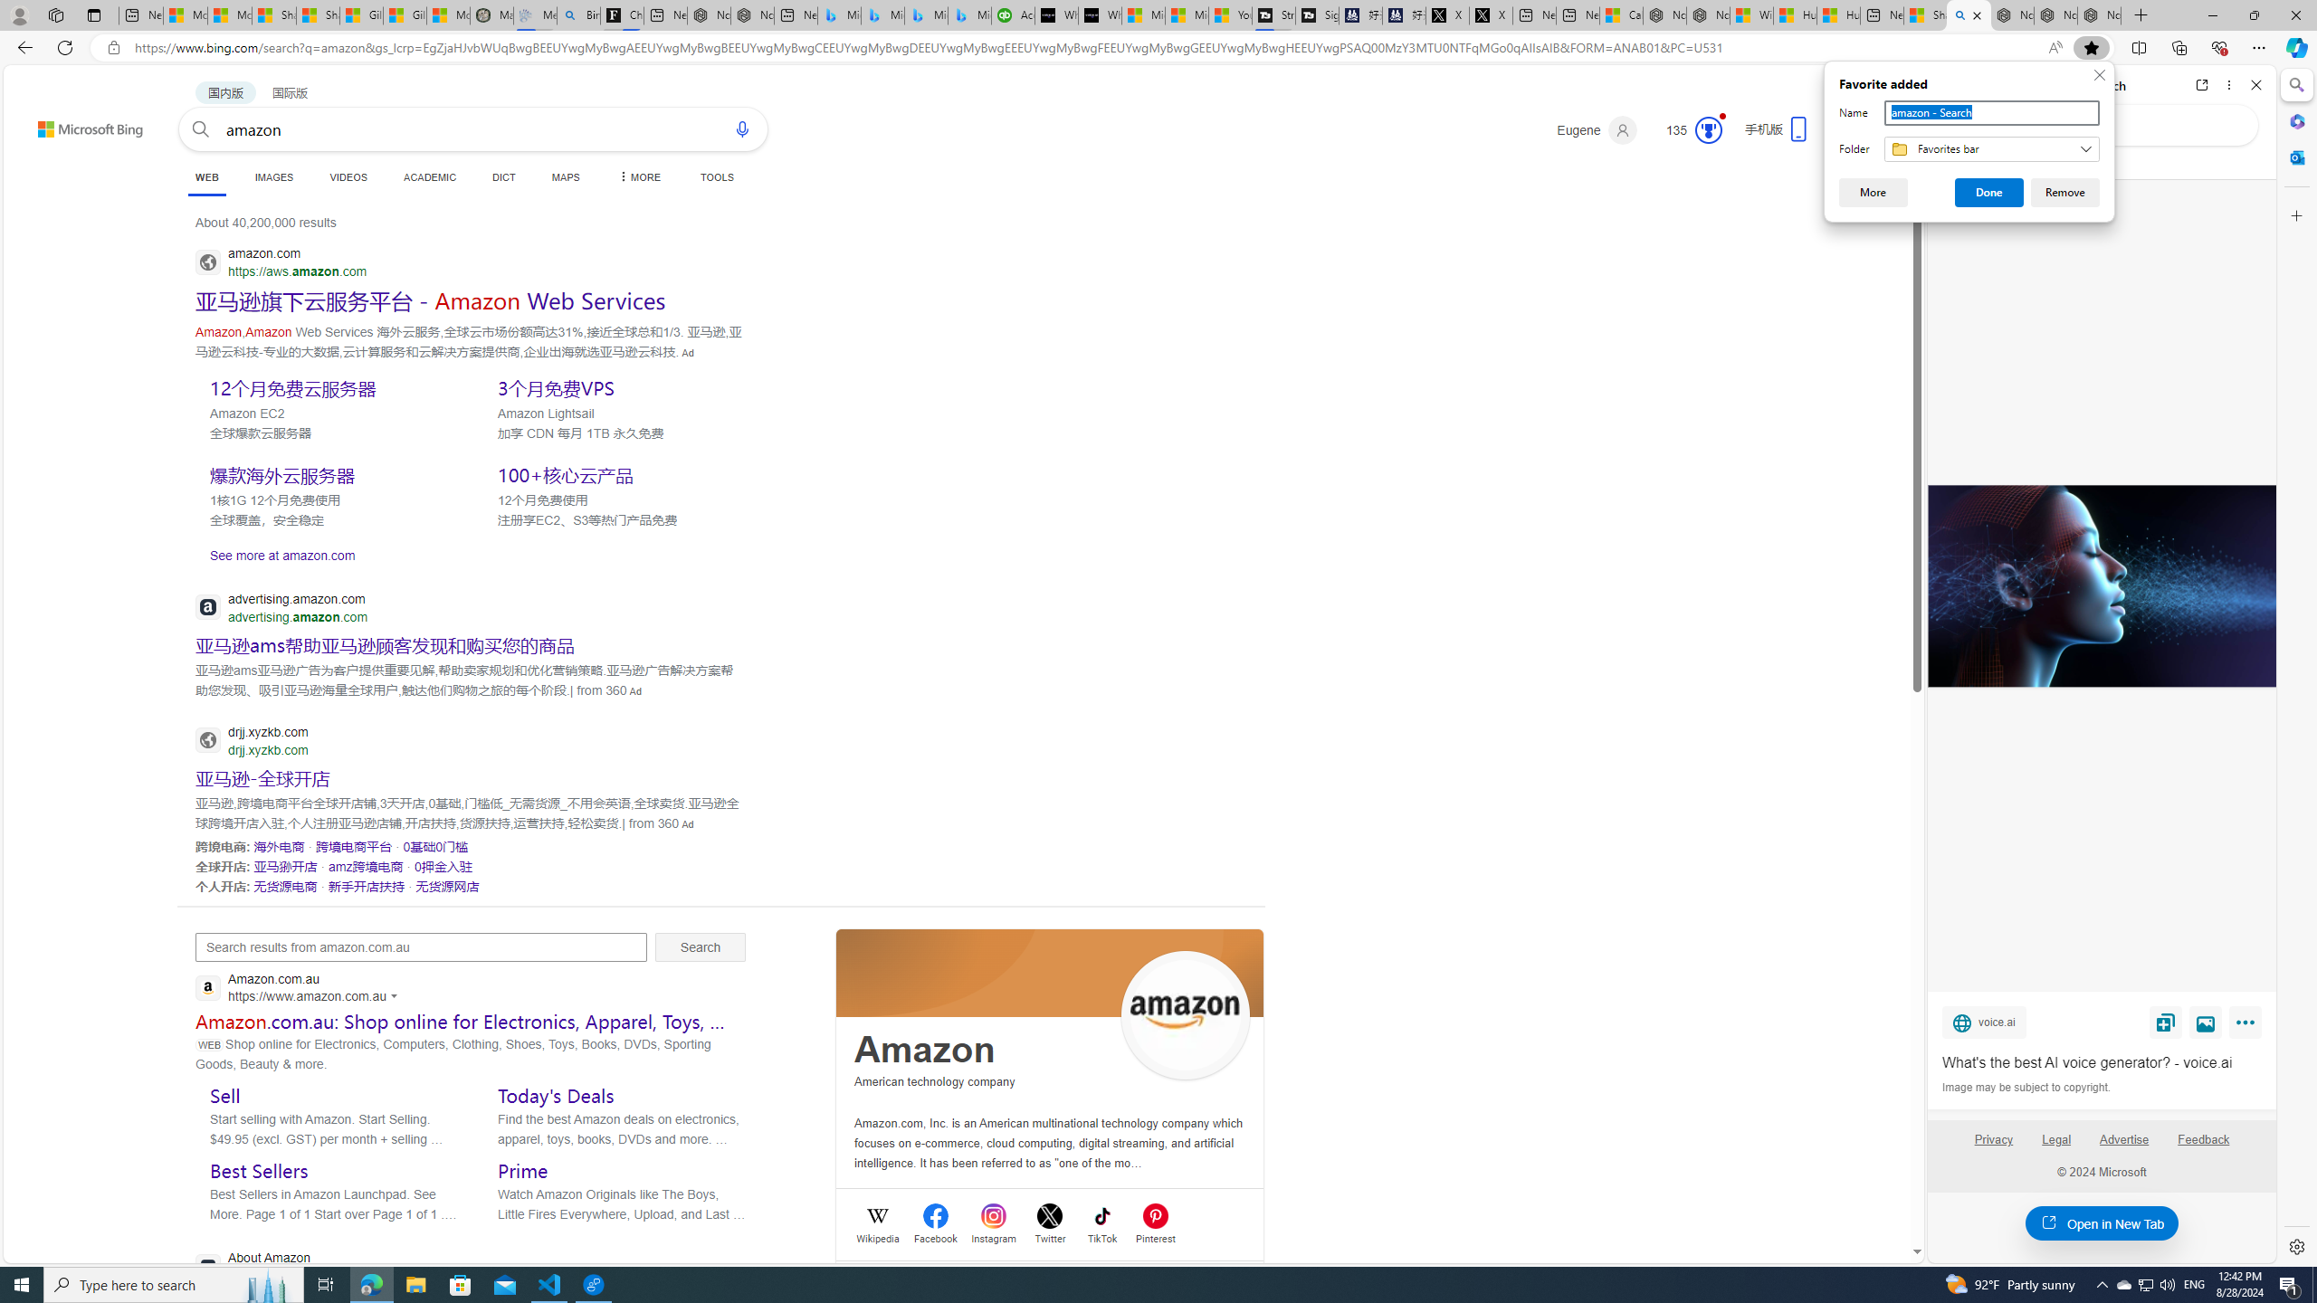 This screenshot has height=1303, width=2317. Describe the element at coordinates (279, 847) in the screenshot. I see `Instagram` at that location.